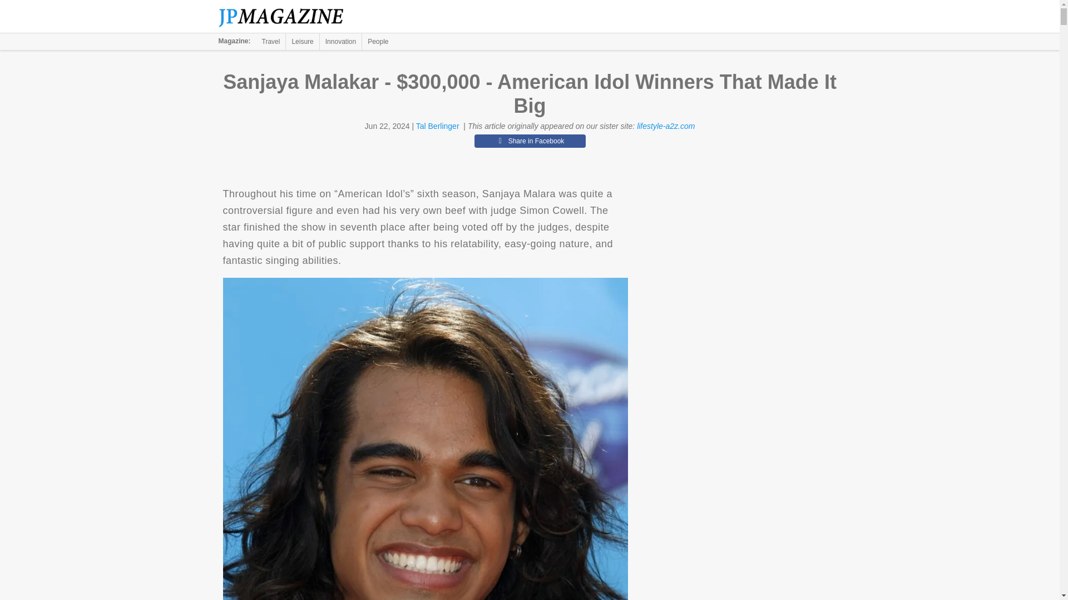  What do you see at coordinates (530, 141) in the screenshot?
I see `Share in Facebook` at bounding box center [530, 141].